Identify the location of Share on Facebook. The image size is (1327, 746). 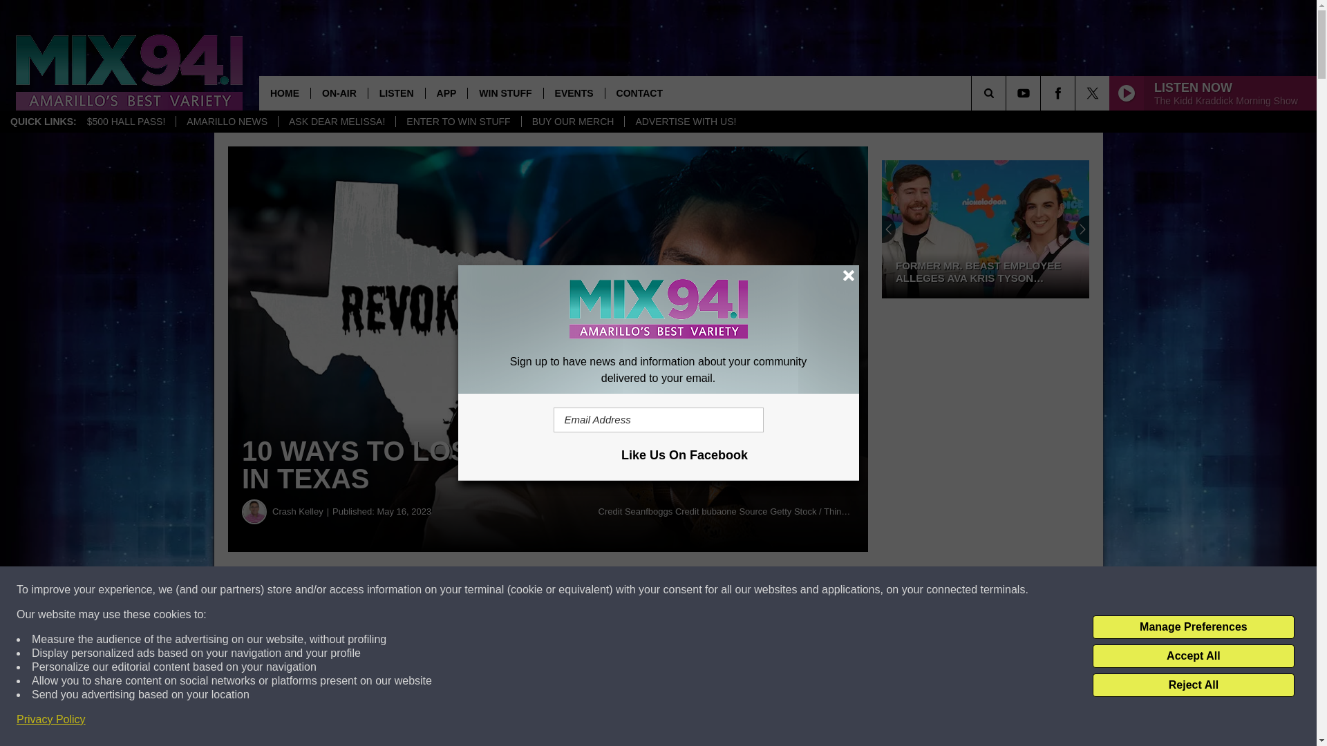
(420, 590).